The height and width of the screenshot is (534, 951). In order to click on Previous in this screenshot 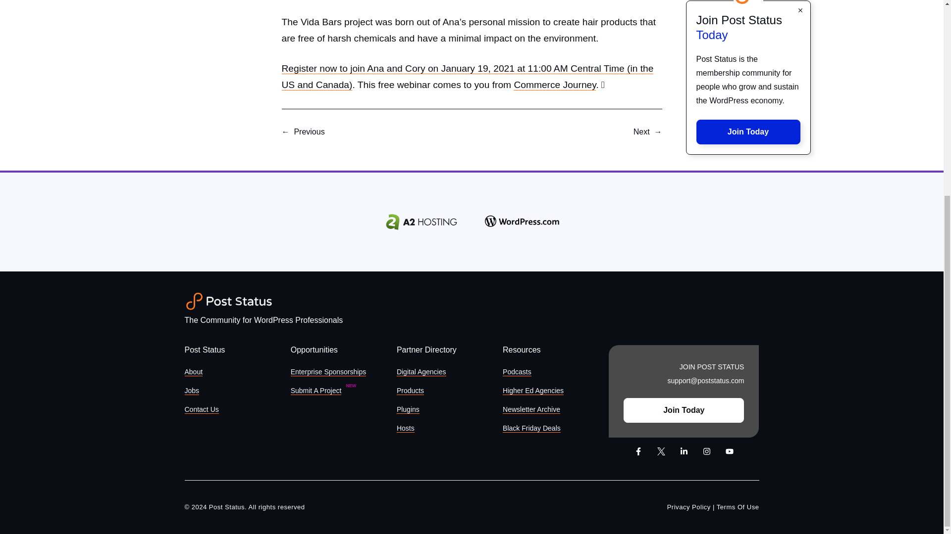, I will do `click(309, 132)`.